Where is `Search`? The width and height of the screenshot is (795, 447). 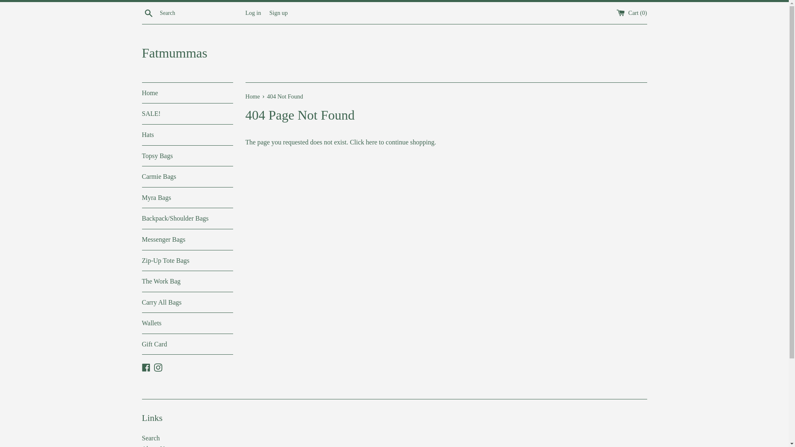
Search is located at coordinates (148, 12).